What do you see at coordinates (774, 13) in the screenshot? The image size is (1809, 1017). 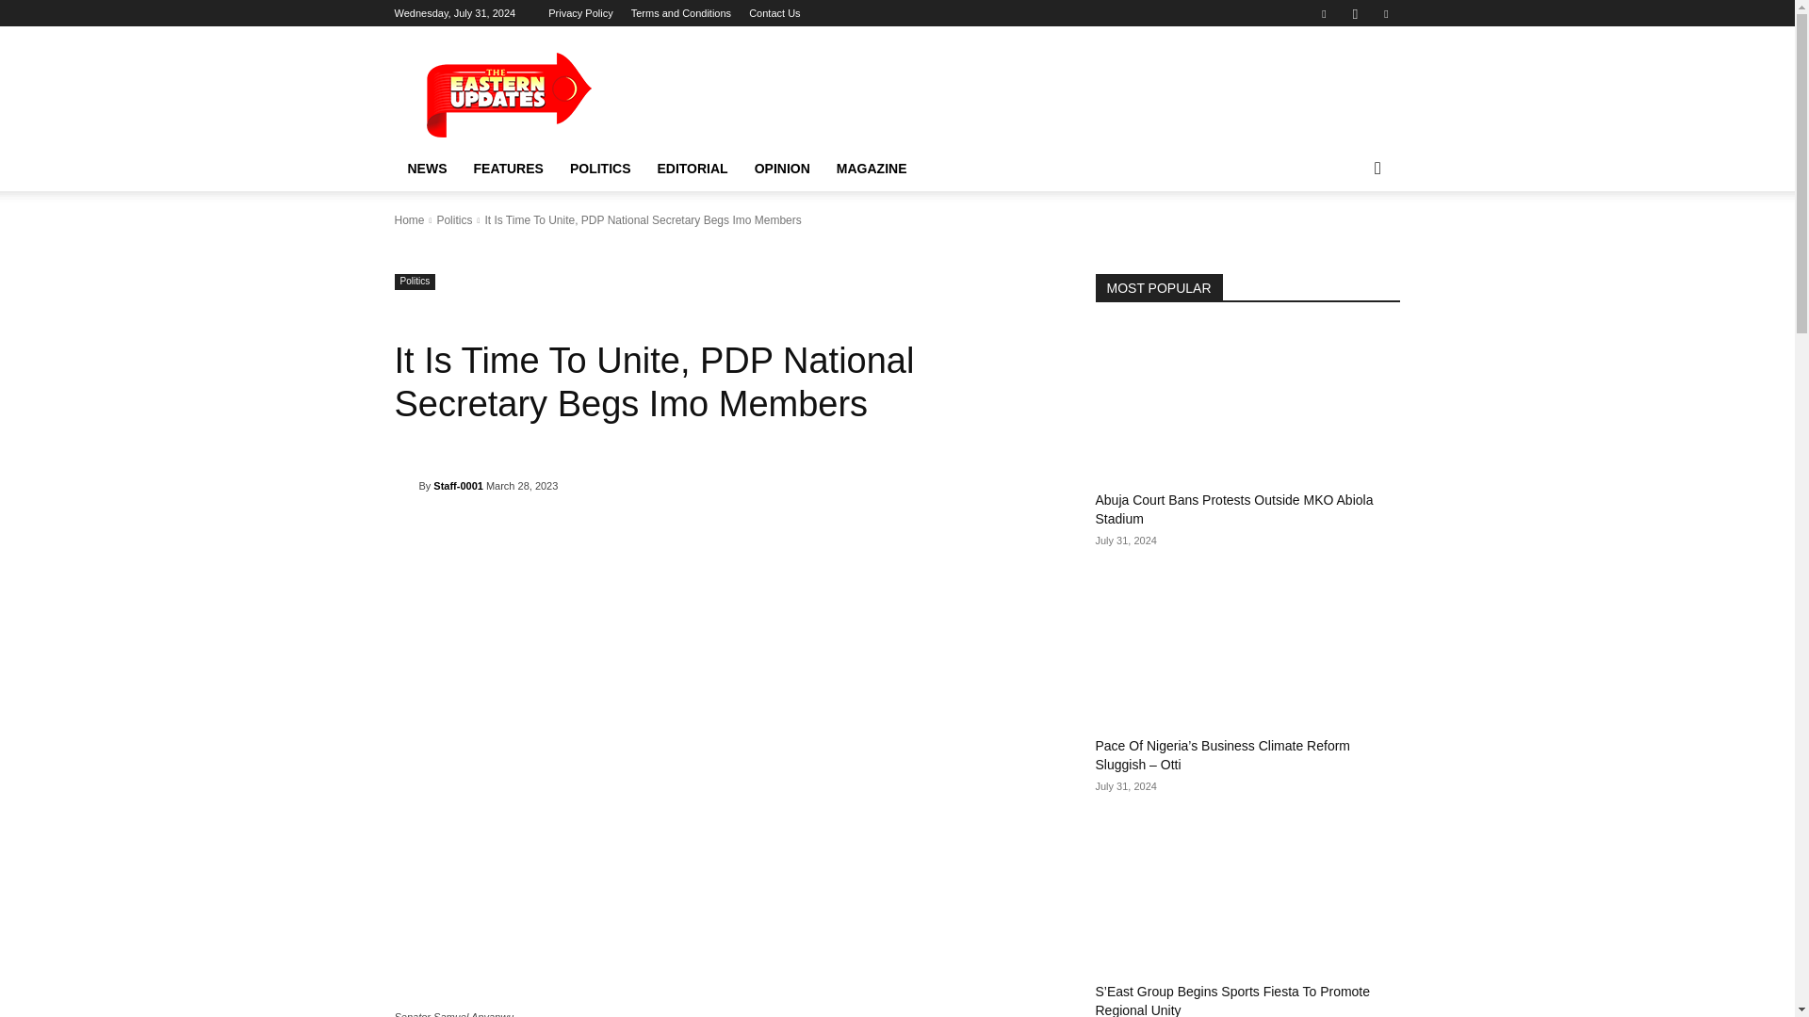 I see `Contact Us` at bounding box center [774, 13].